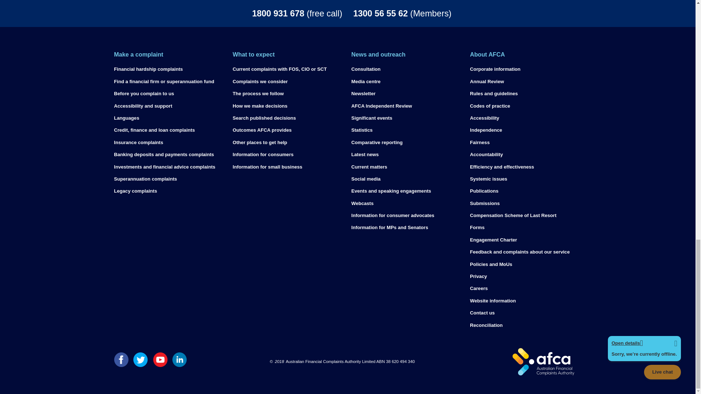 The image size is (701, 394). I want to click on Click here to visit our LinkedIn Page, so click(180, 365).